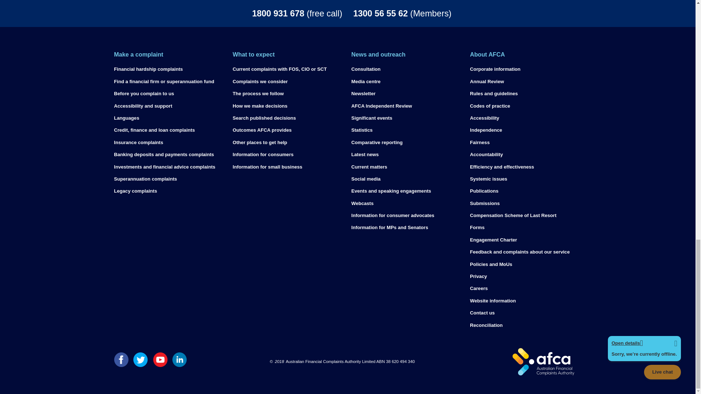 The image size is (701, 394). I want to click on Click here to visit our LinkedIn Page, so click(180, 365).